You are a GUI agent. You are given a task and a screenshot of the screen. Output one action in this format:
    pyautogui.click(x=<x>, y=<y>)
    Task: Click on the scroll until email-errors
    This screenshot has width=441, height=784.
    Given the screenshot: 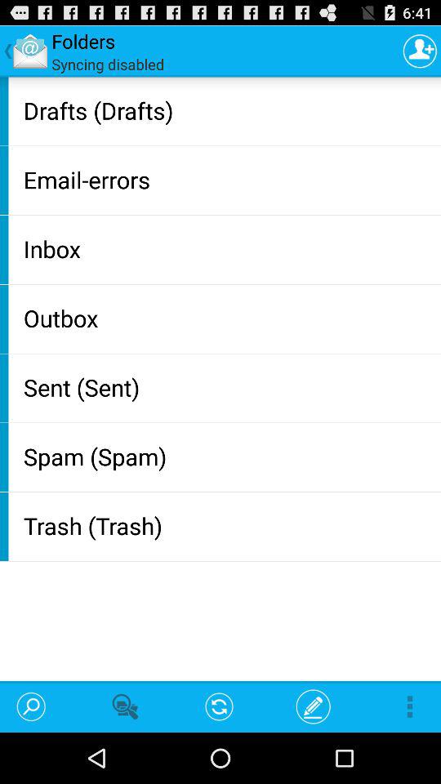 What is the action you would take?
    pyautogui.click(x=229, y=180)
    